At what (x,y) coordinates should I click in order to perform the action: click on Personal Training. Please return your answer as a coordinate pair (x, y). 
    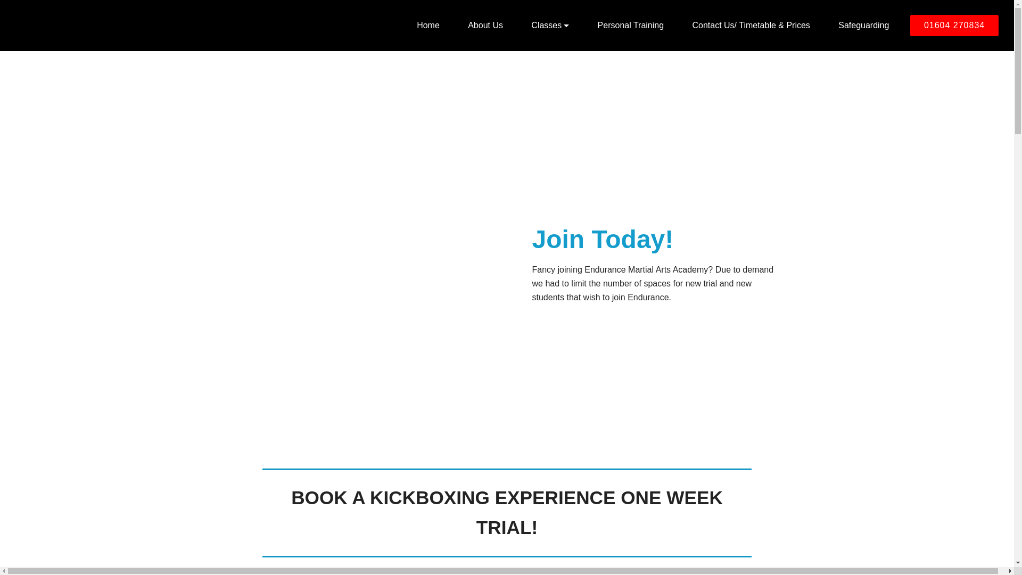
    Looking at the image, I should click on (631, 25).